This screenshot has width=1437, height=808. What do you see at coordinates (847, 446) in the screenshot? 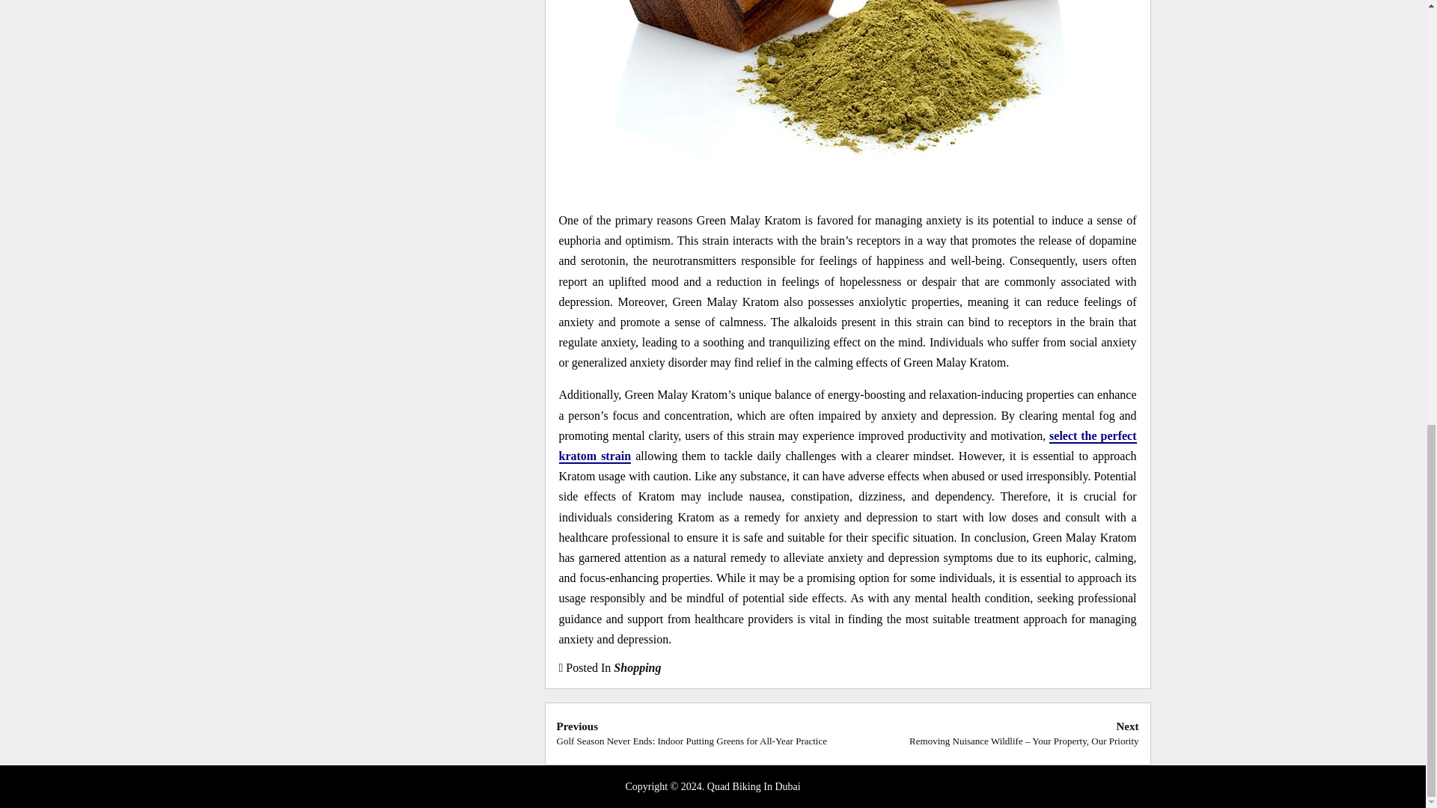
I see `select the perfect kratom strain` at bounding box center [847, 446].